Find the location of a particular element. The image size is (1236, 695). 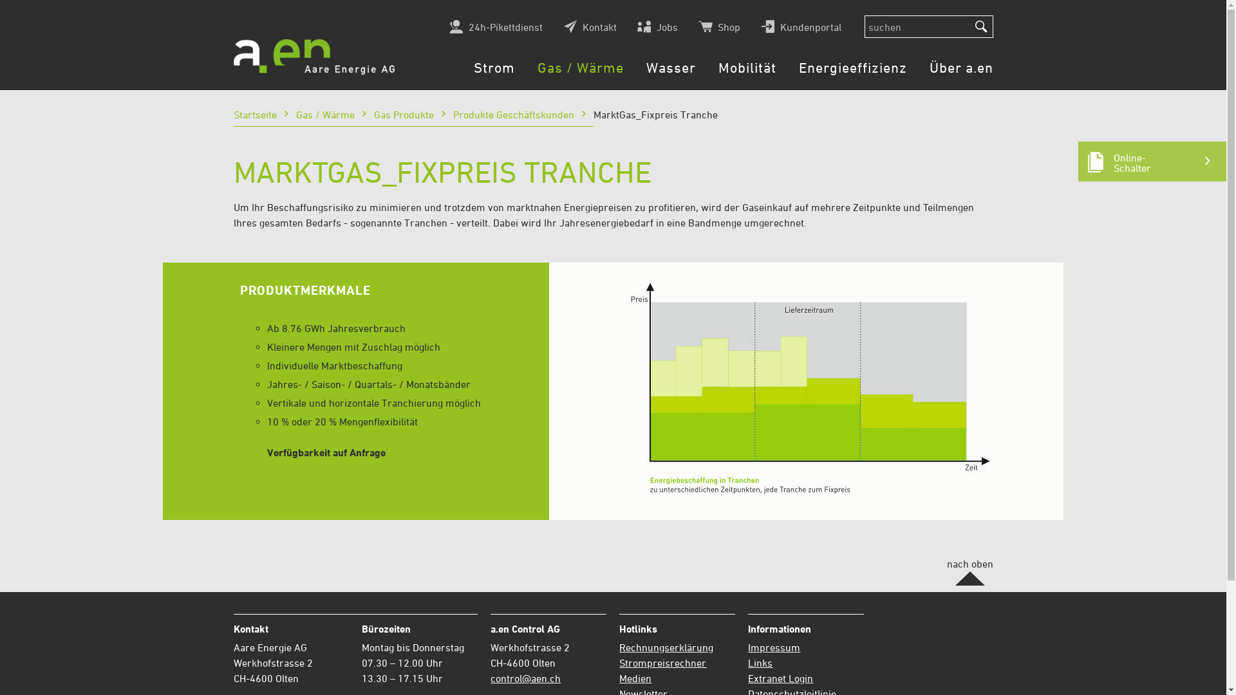

Shop is located at coordinates (718, 26).